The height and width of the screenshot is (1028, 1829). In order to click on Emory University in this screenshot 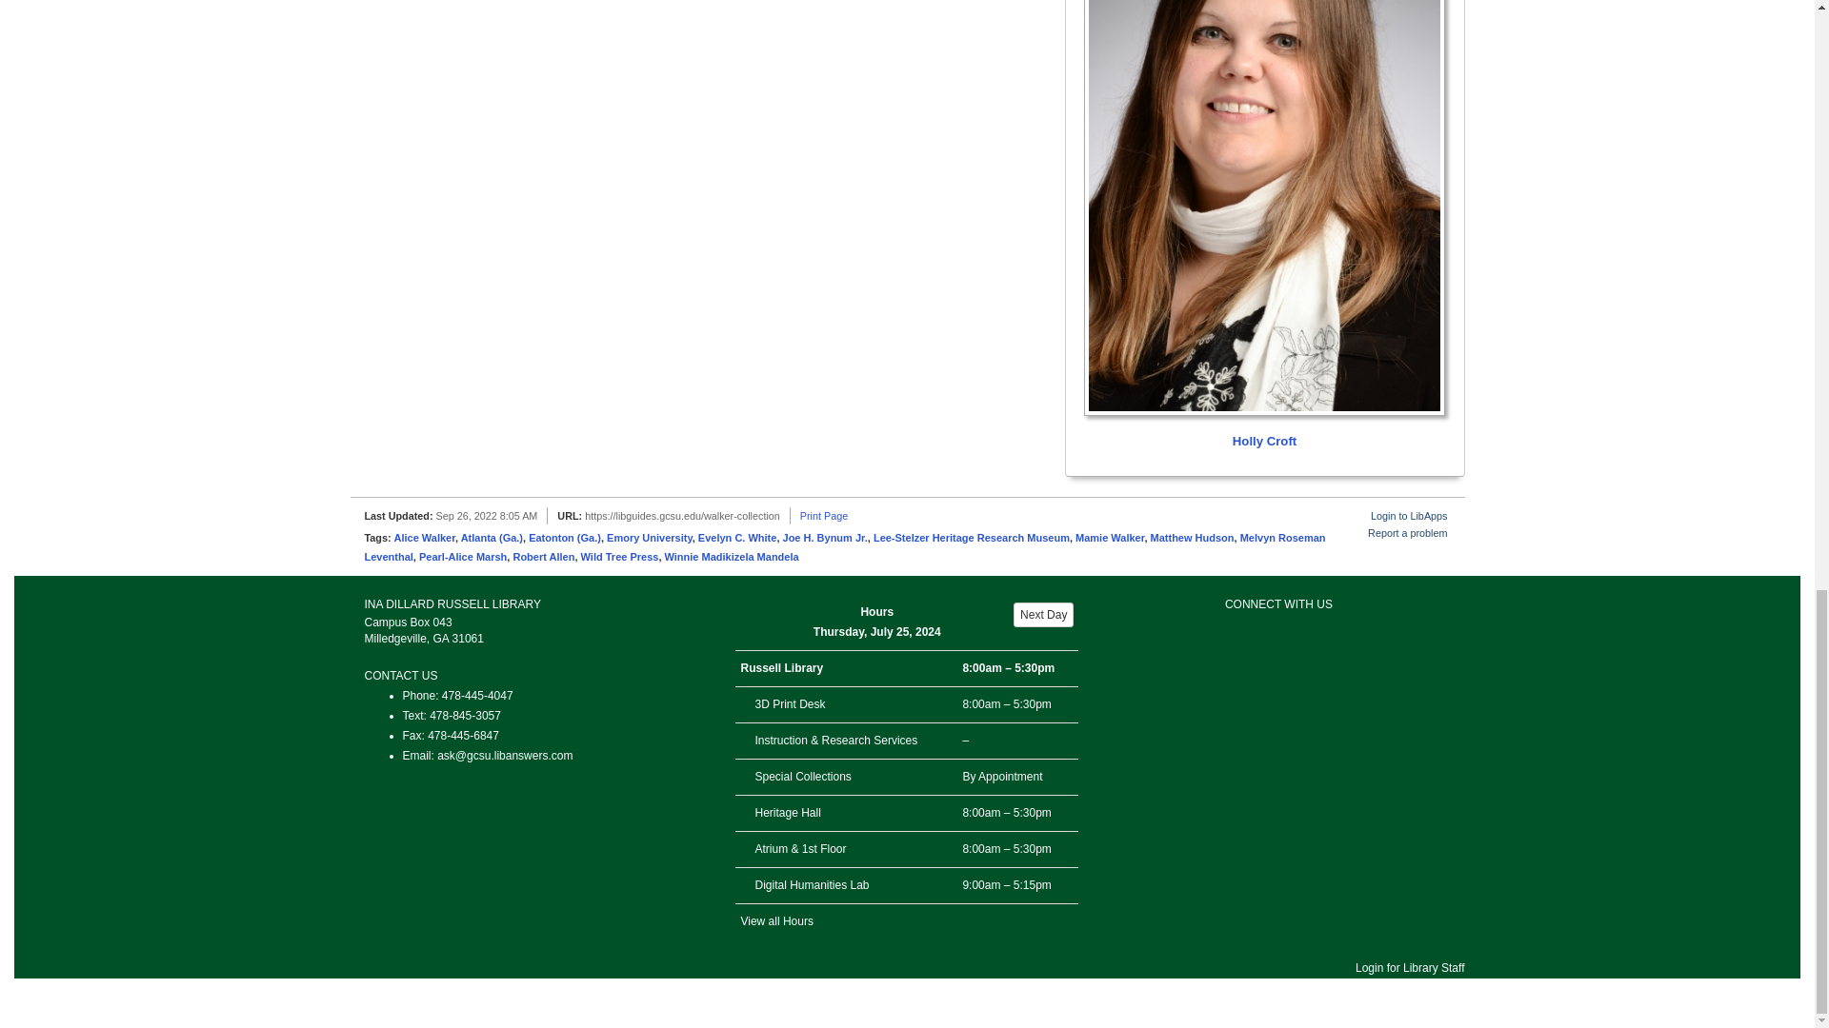, I will do `click(650, 538)`.